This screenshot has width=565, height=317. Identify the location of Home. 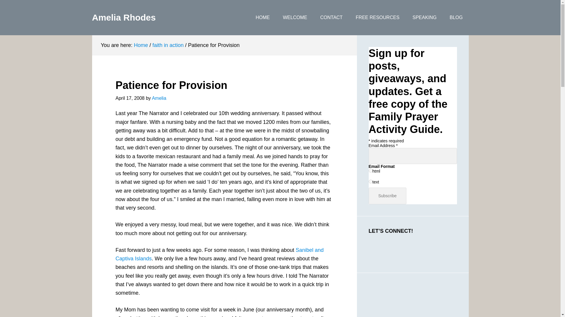
(141, 45).